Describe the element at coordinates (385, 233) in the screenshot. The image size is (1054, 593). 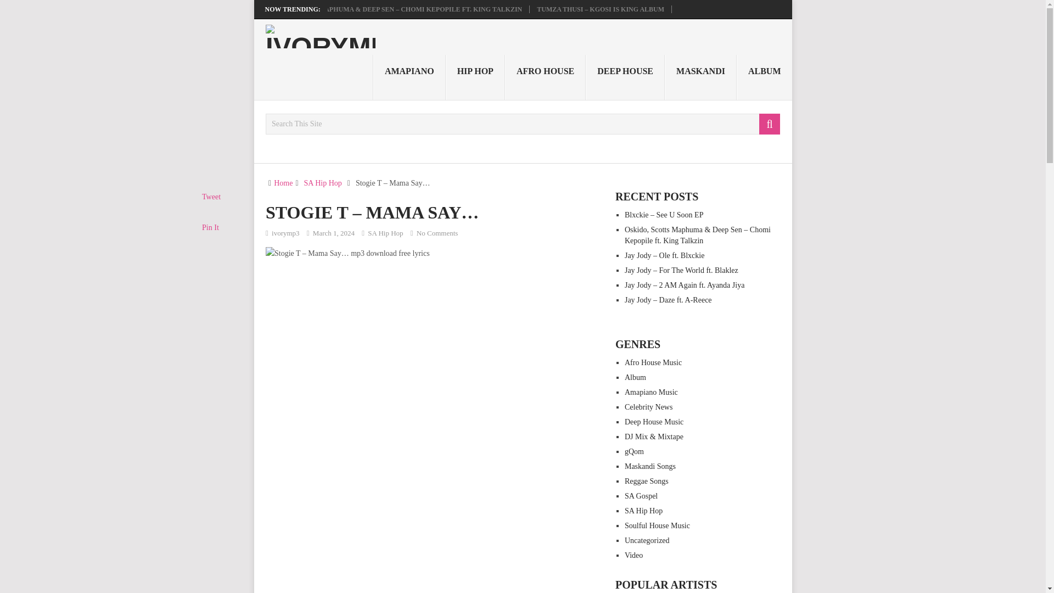
I see `View all posts in SA Hip Hop` at that location.